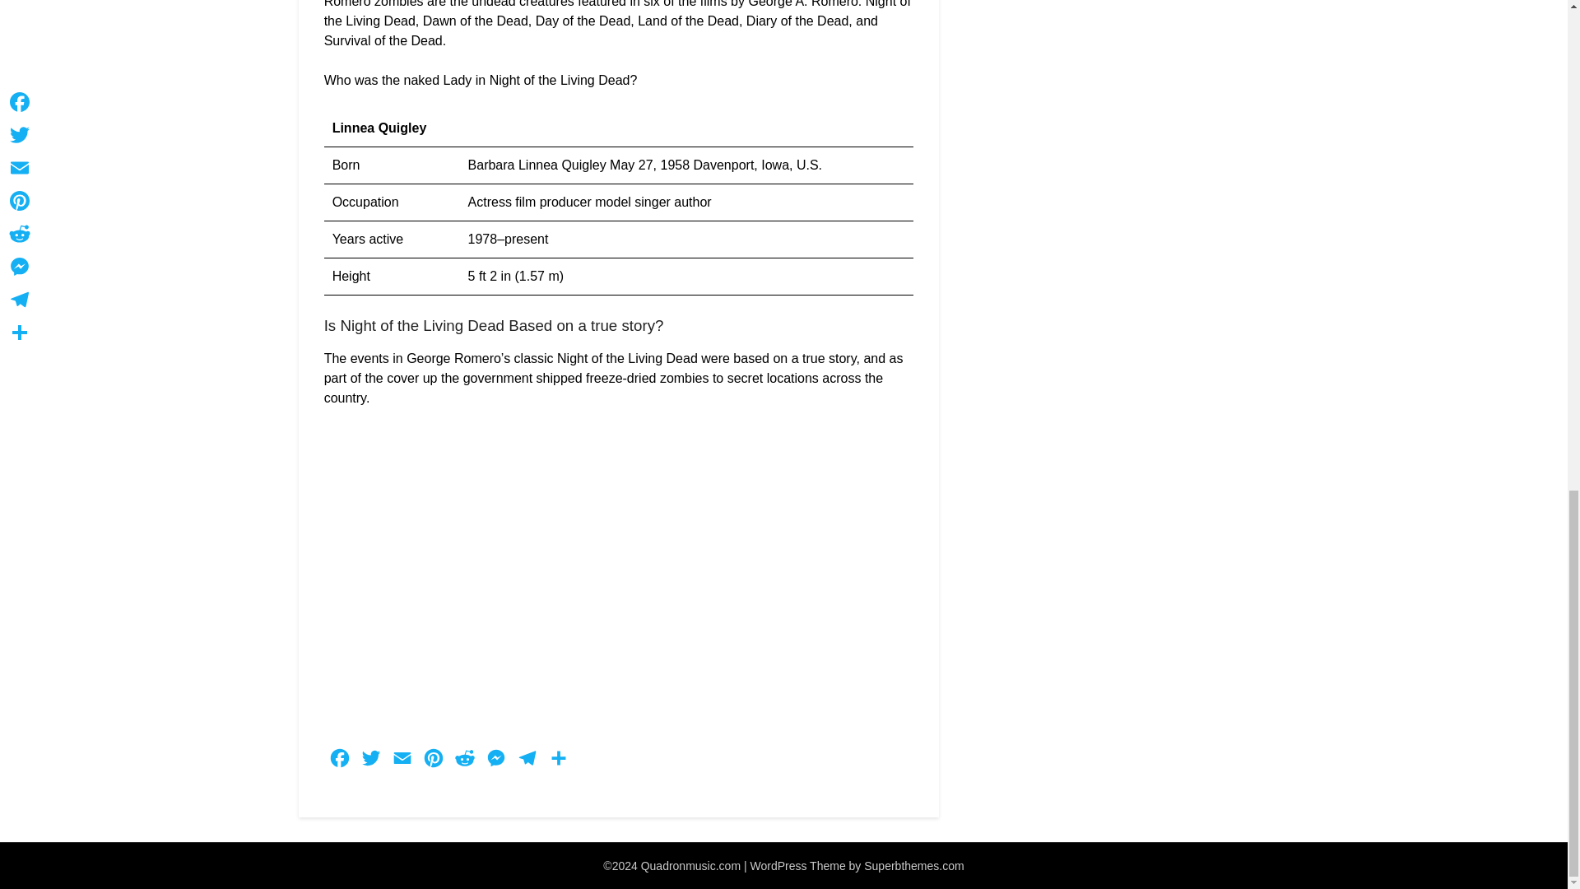  Describe the element at coordinates (913, 866) in the screenshot. I see `Superbthemes.com` at that location.